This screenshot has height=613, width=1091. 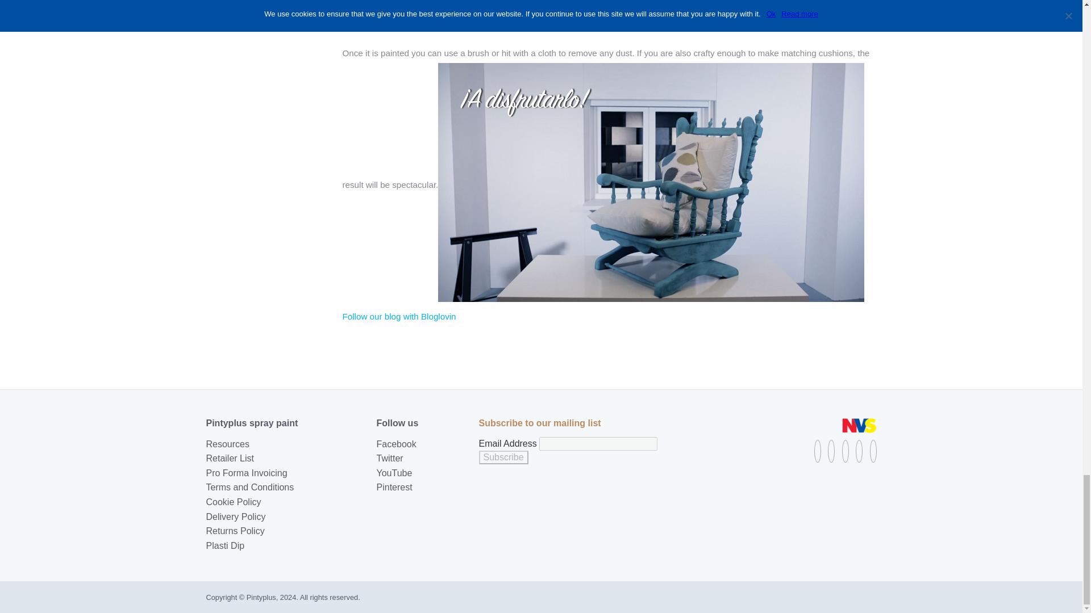 What do you see at coordinates (235, 517) in the screenshot?
I see `Delivery Policy` at bounding box center [235, 517].